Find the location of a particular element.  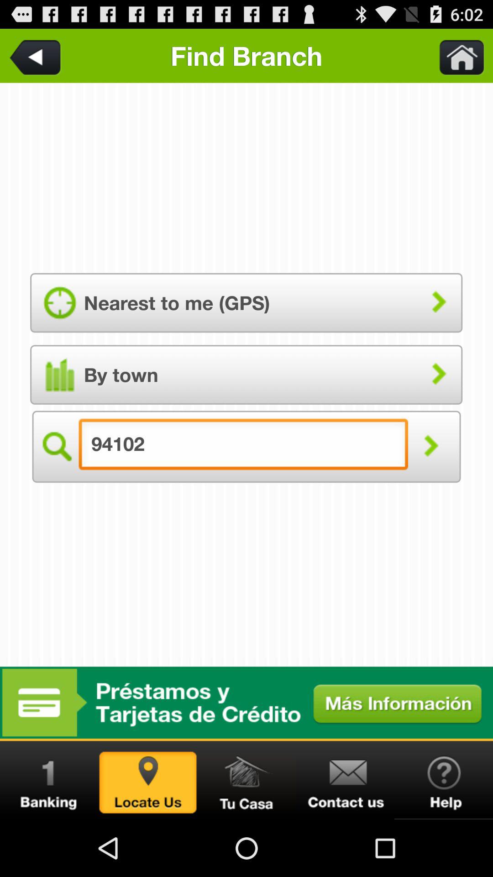

select the search icon is located at coordinates (56, 447).